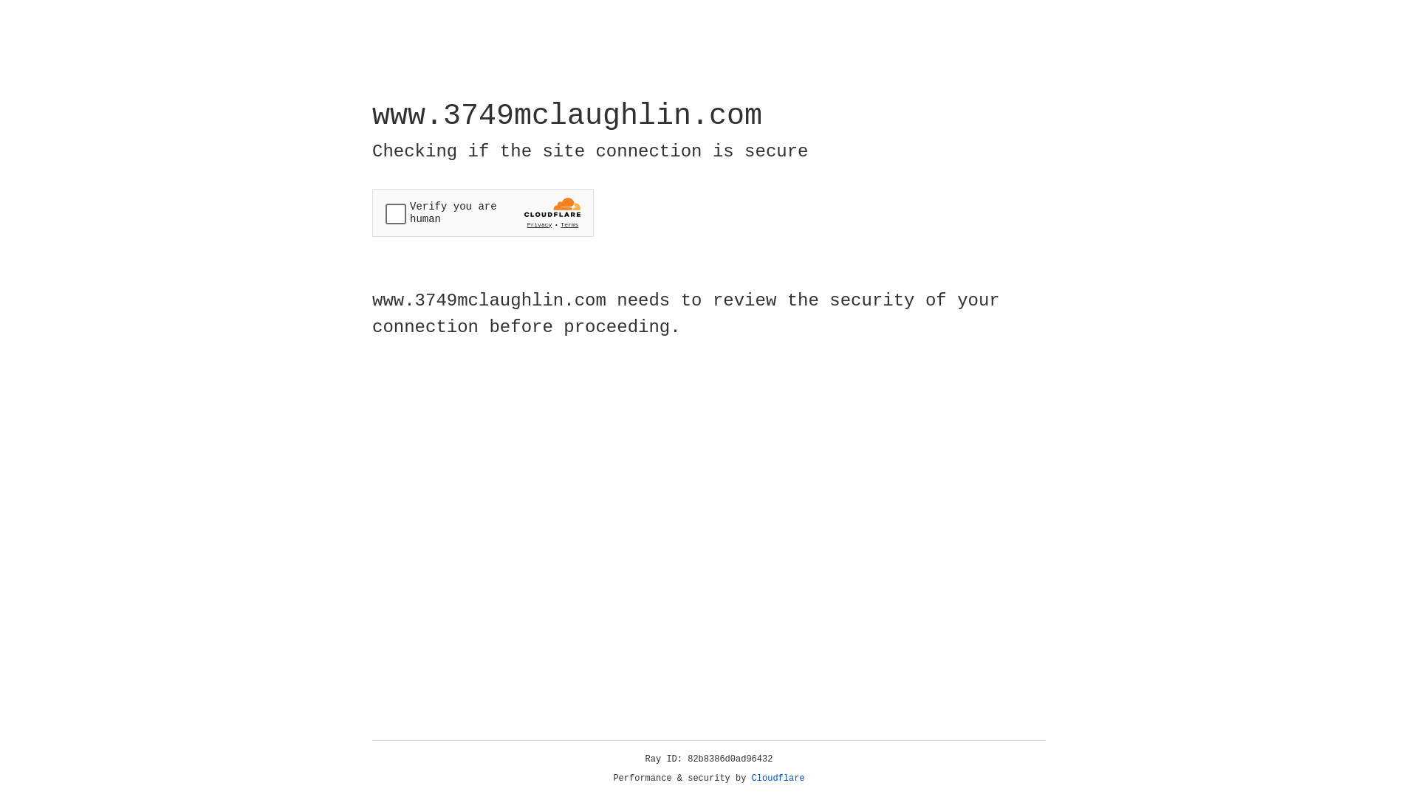  What do you see at coordinates (483, 213) in the screenshot?
I see `Widget containing a Cloudflare security challenge` at bounding box center [483, 213].